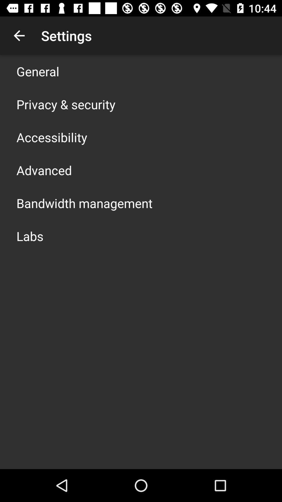 Image resolution: width=282 pixels, height=502 pixels. Describe the element at coordinates (66, 104) in the screenshot. I see `click the icon above accessibility icon` at that location.